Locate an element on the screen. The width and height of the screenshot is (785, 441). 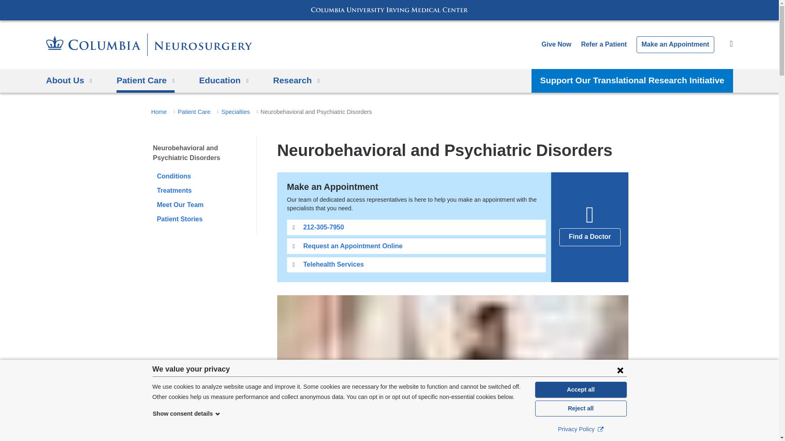
Columbia University Irving Medical Center is located at coordinates (389, 10).